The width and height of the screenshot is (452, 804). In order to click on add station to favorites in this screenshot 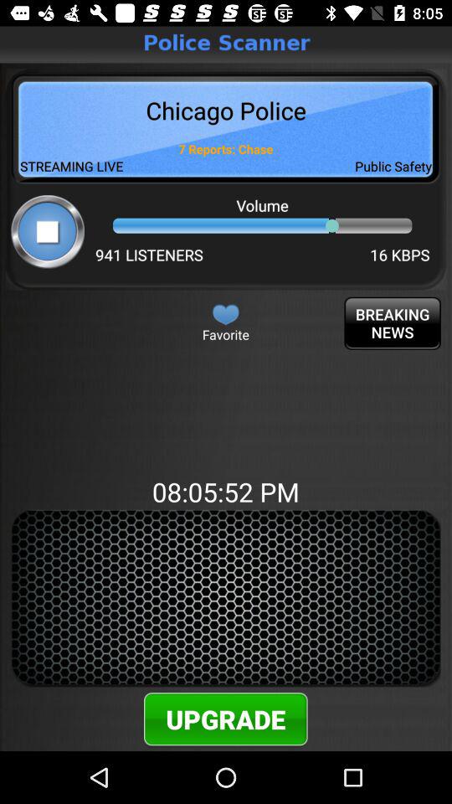, I will do `click(226, 314)`.